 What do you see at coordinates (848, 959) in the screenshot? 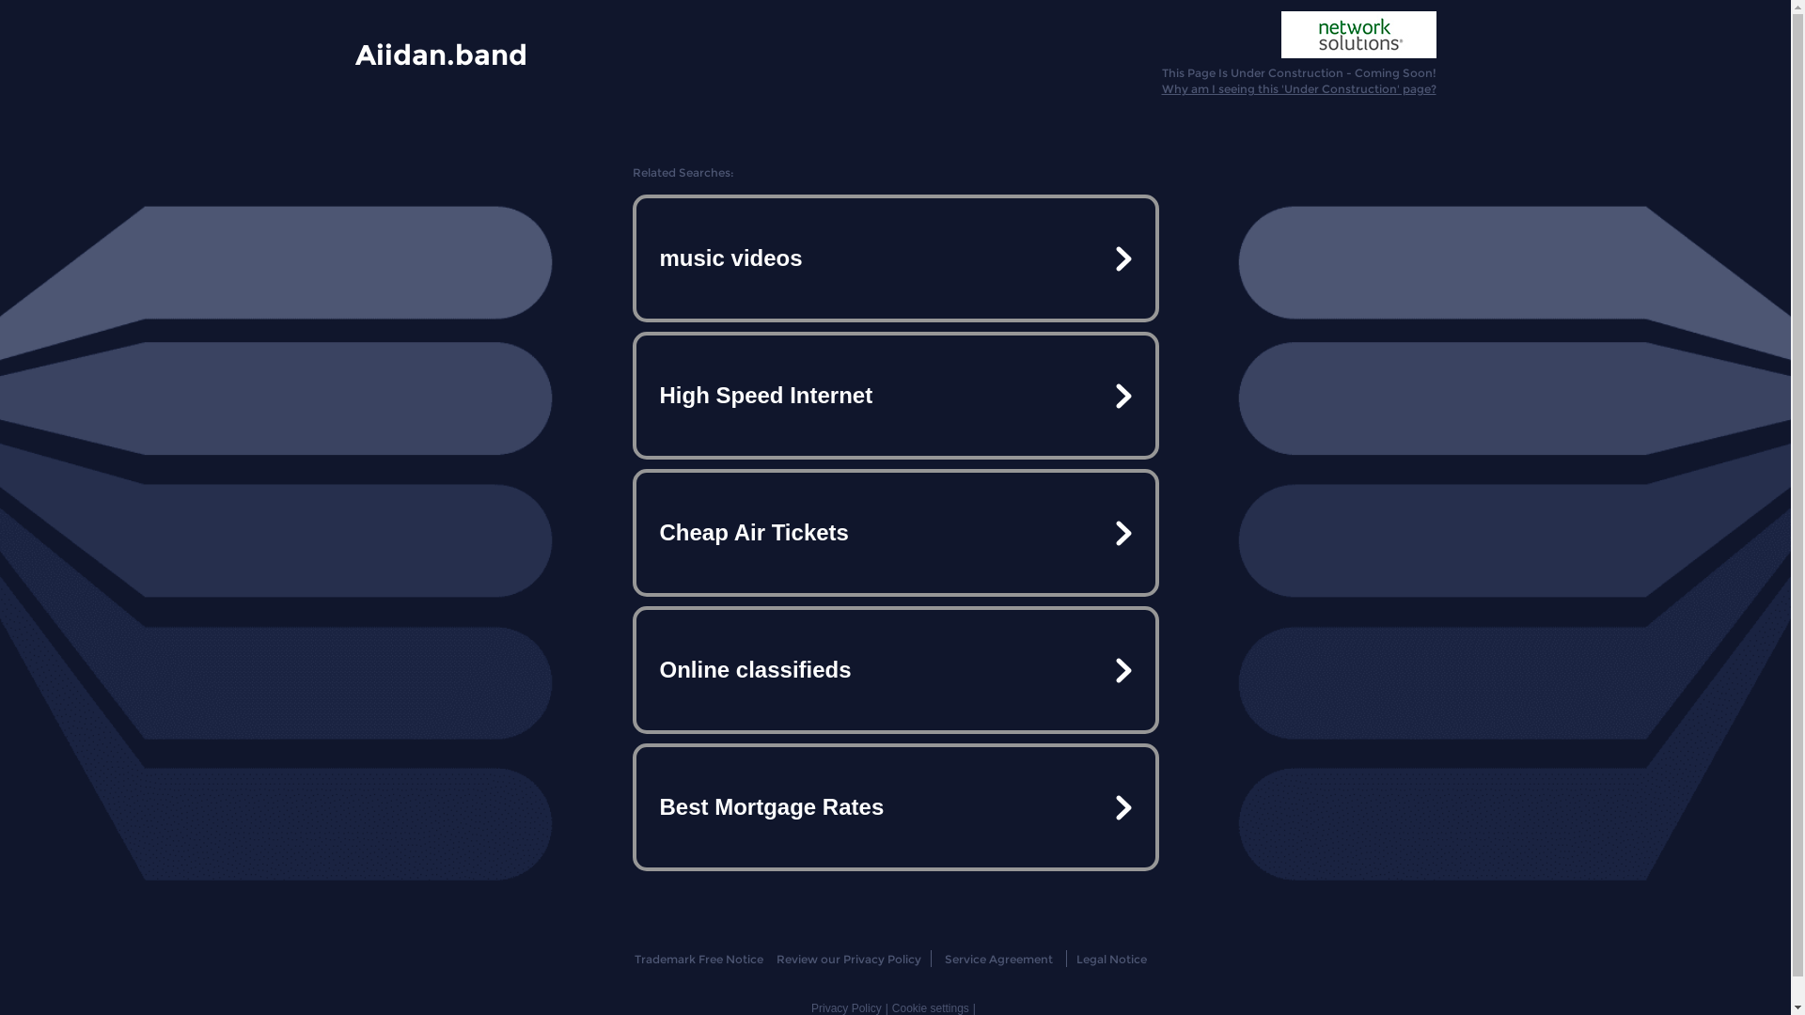
I see `Review our Privacy Policy` at bounding box center [848, 959].